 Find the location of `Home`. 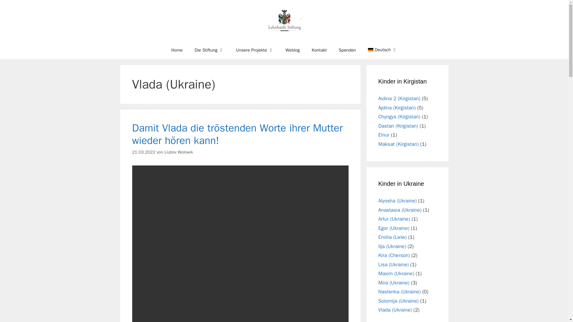

Home is located at coordinates (177, 50).